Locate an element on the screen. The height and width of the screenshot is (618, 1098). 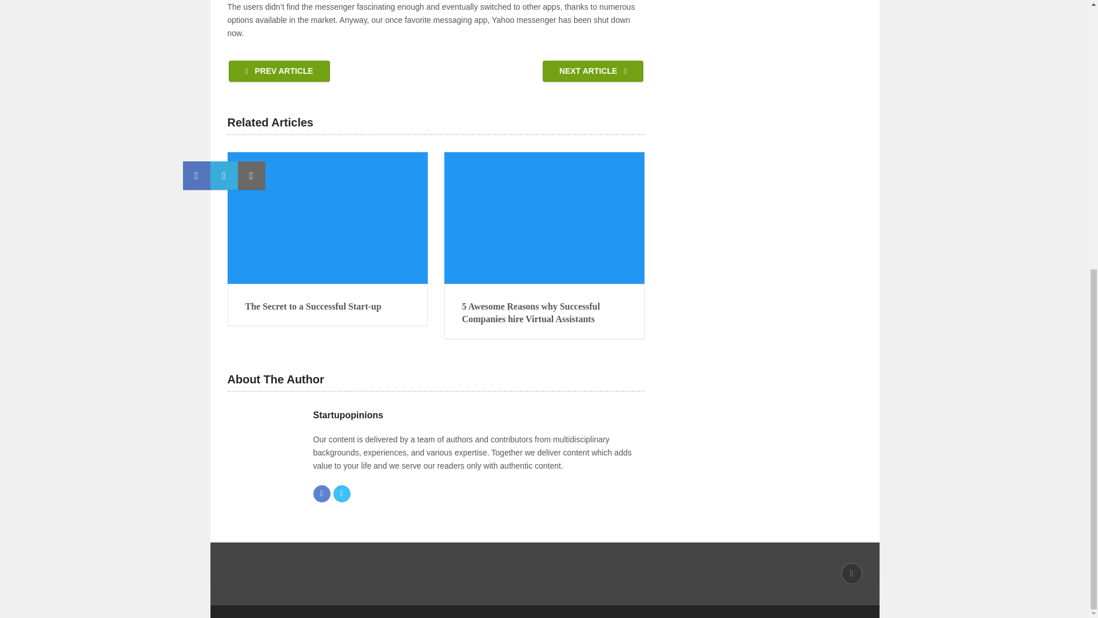
NEXT ARTICLE is located at coordinates (592, 71).